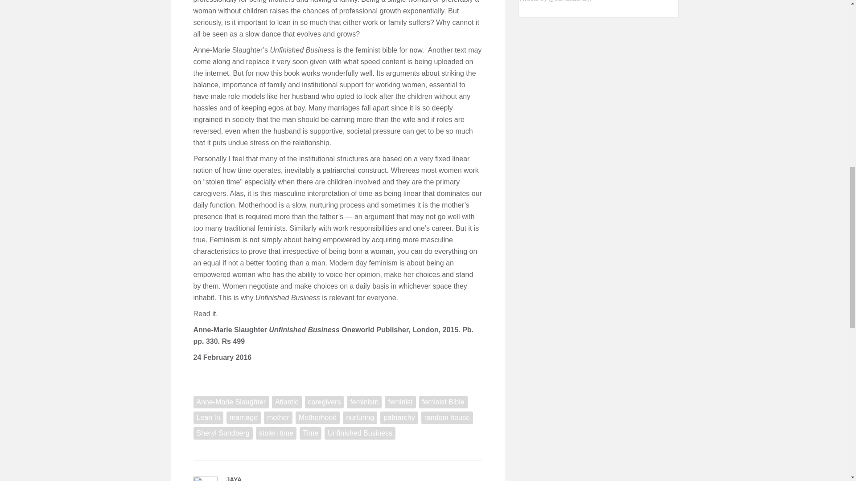 The image size is (856, 481). What do you see at coordinates (360, 418) in the screenshot?
I see `nurturing` at bounding box center [360, 418].